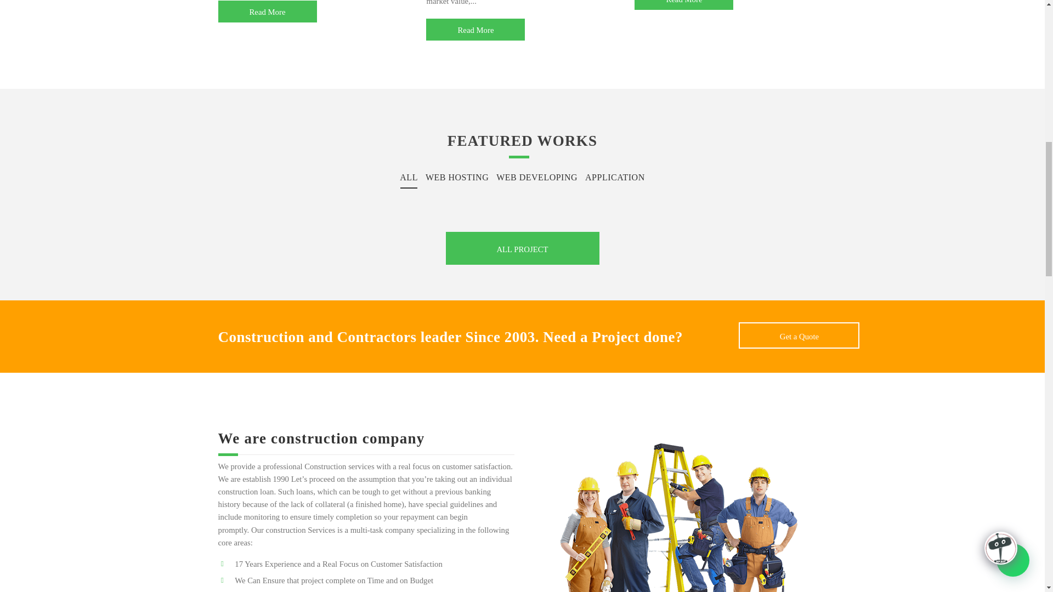 The height and width of the screenshot is (592, 1053). Describe the element at coordinates (457, 179) in the screenshot. I see `WEB HOSTING` at that location.